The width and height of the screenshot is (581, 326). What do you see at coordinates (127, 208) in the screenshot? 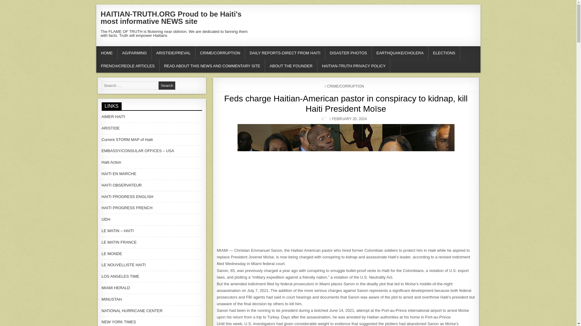
I see `HAITI PROGRESS FRENCH` at bounding box center [127, 208].